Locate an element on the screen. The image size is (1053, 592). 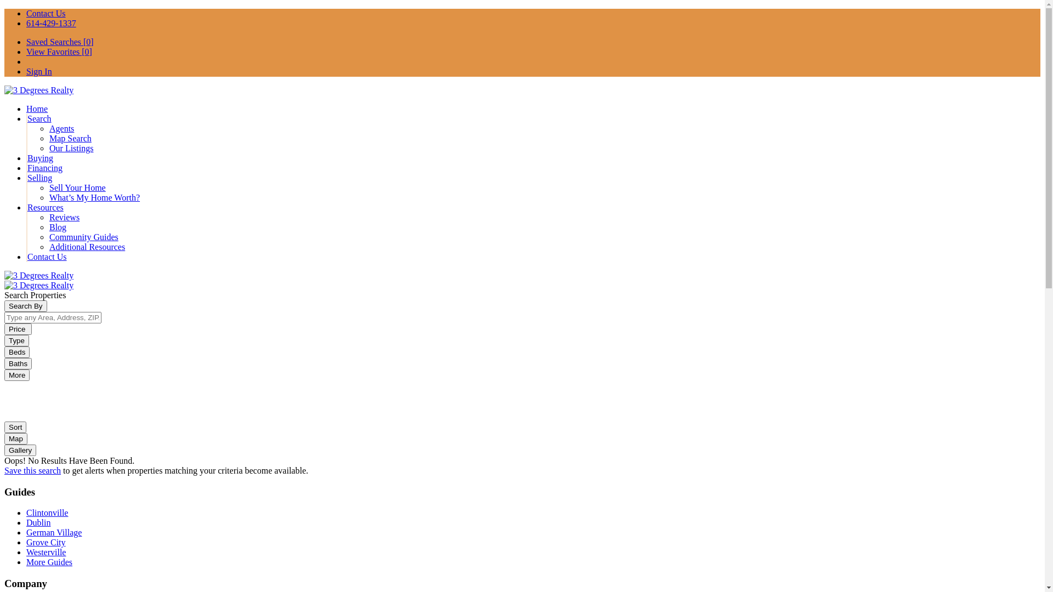
Price  is located at coordinates (18, 329).